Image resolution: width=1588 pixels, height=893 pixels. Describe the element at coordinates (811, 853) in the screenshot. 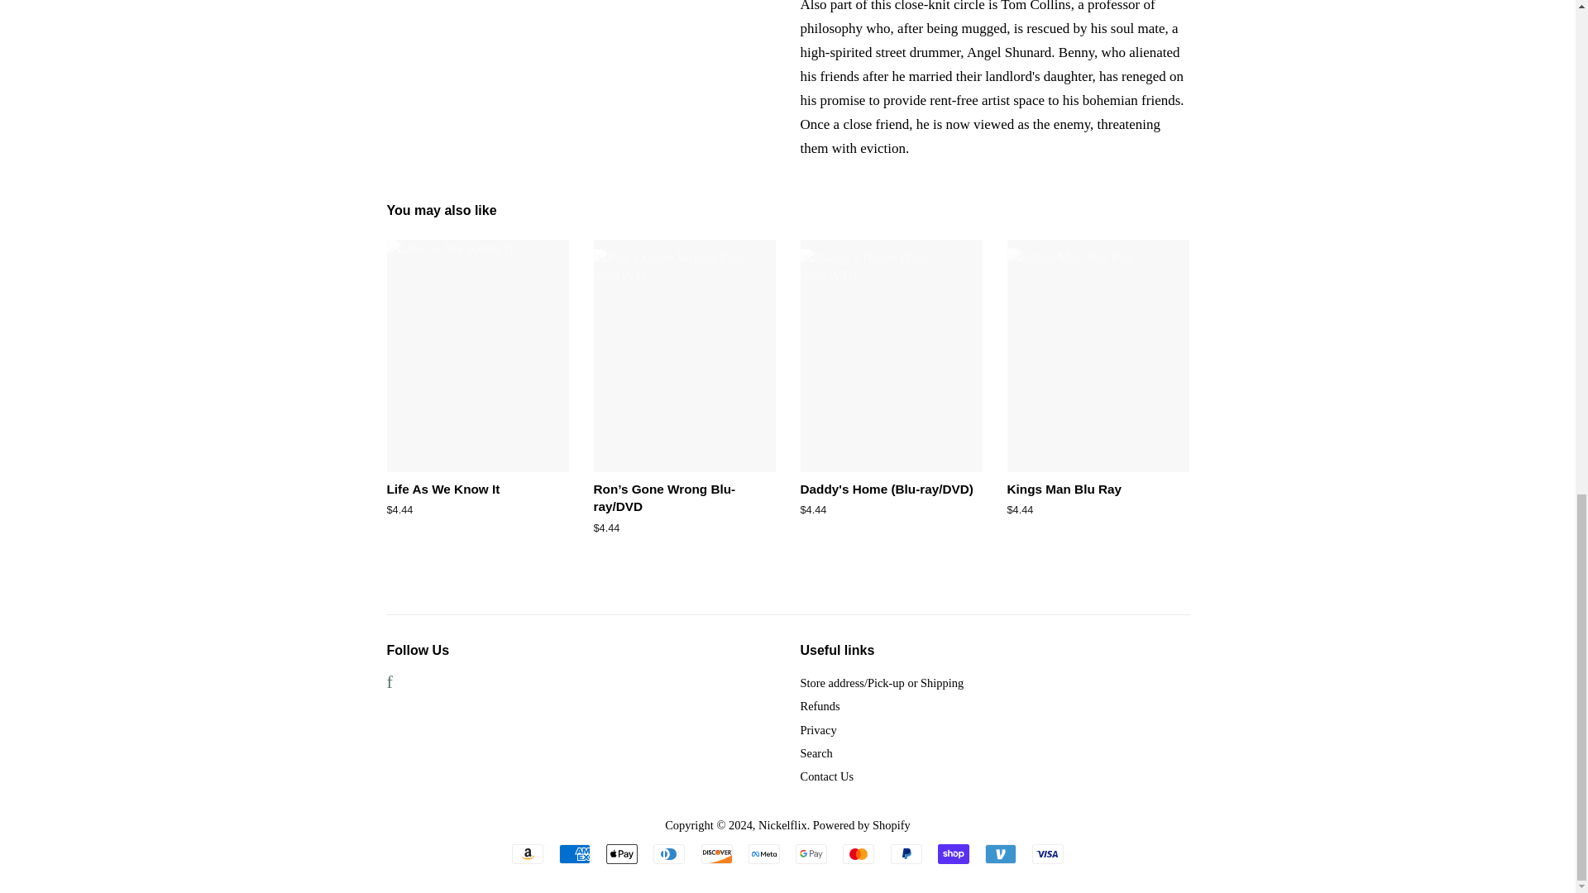

I see `Google Pay` at that location.